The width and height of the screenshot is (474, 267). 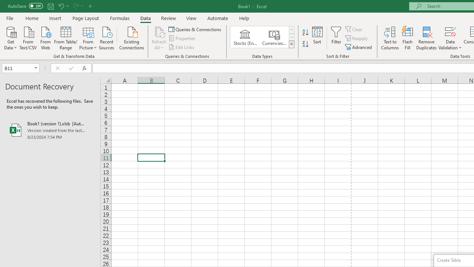 I want to click on Save, so click(x=50, y=6).